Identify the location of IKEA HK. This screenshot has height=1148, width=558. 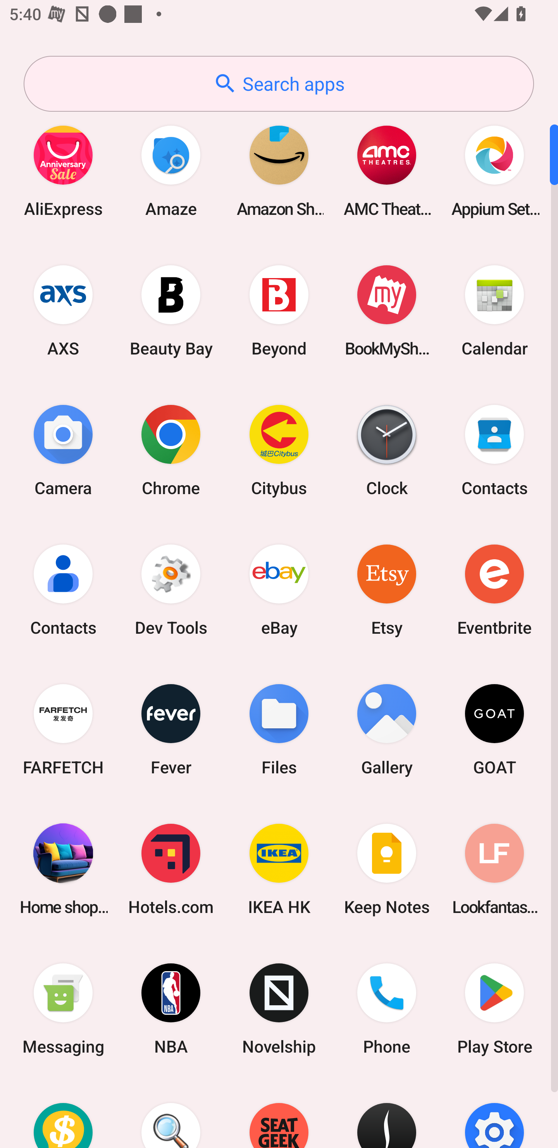
(279, 869).